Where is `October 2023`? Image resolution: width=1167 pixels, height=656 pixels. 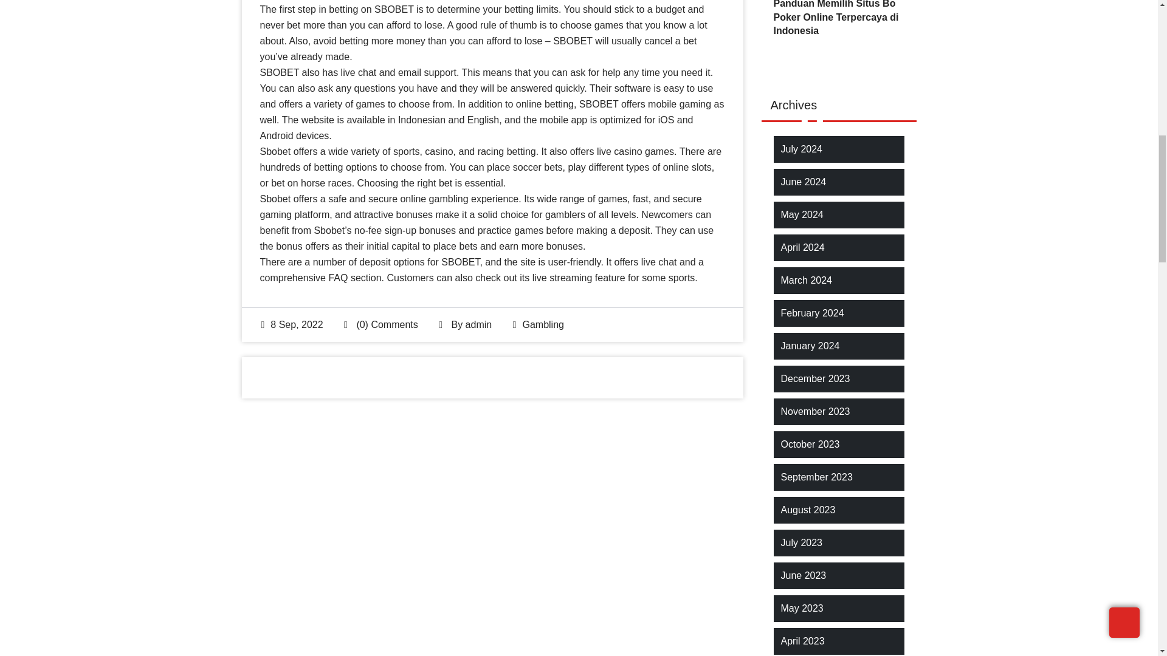 October 2023 is located at coordinates (810, 445).